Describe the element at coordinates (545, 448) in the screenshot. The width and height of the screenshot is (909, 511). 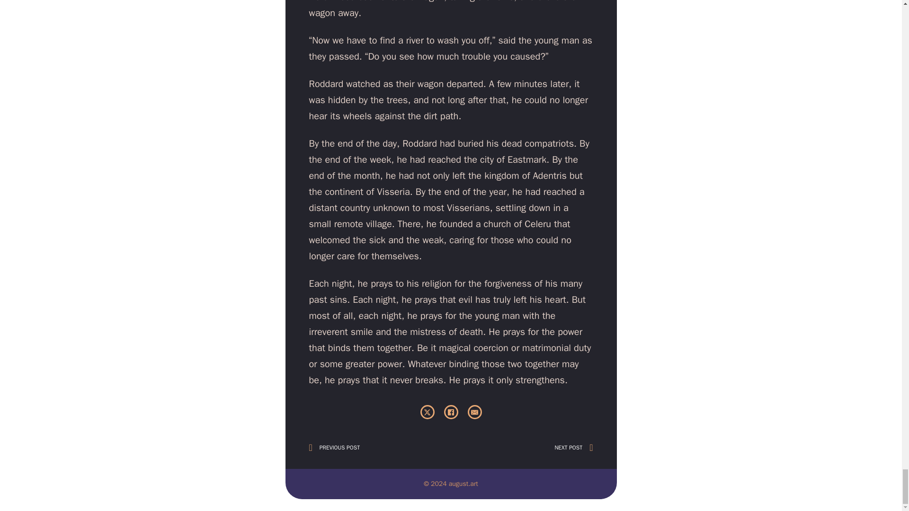
I see `NEXT POST` at that location.